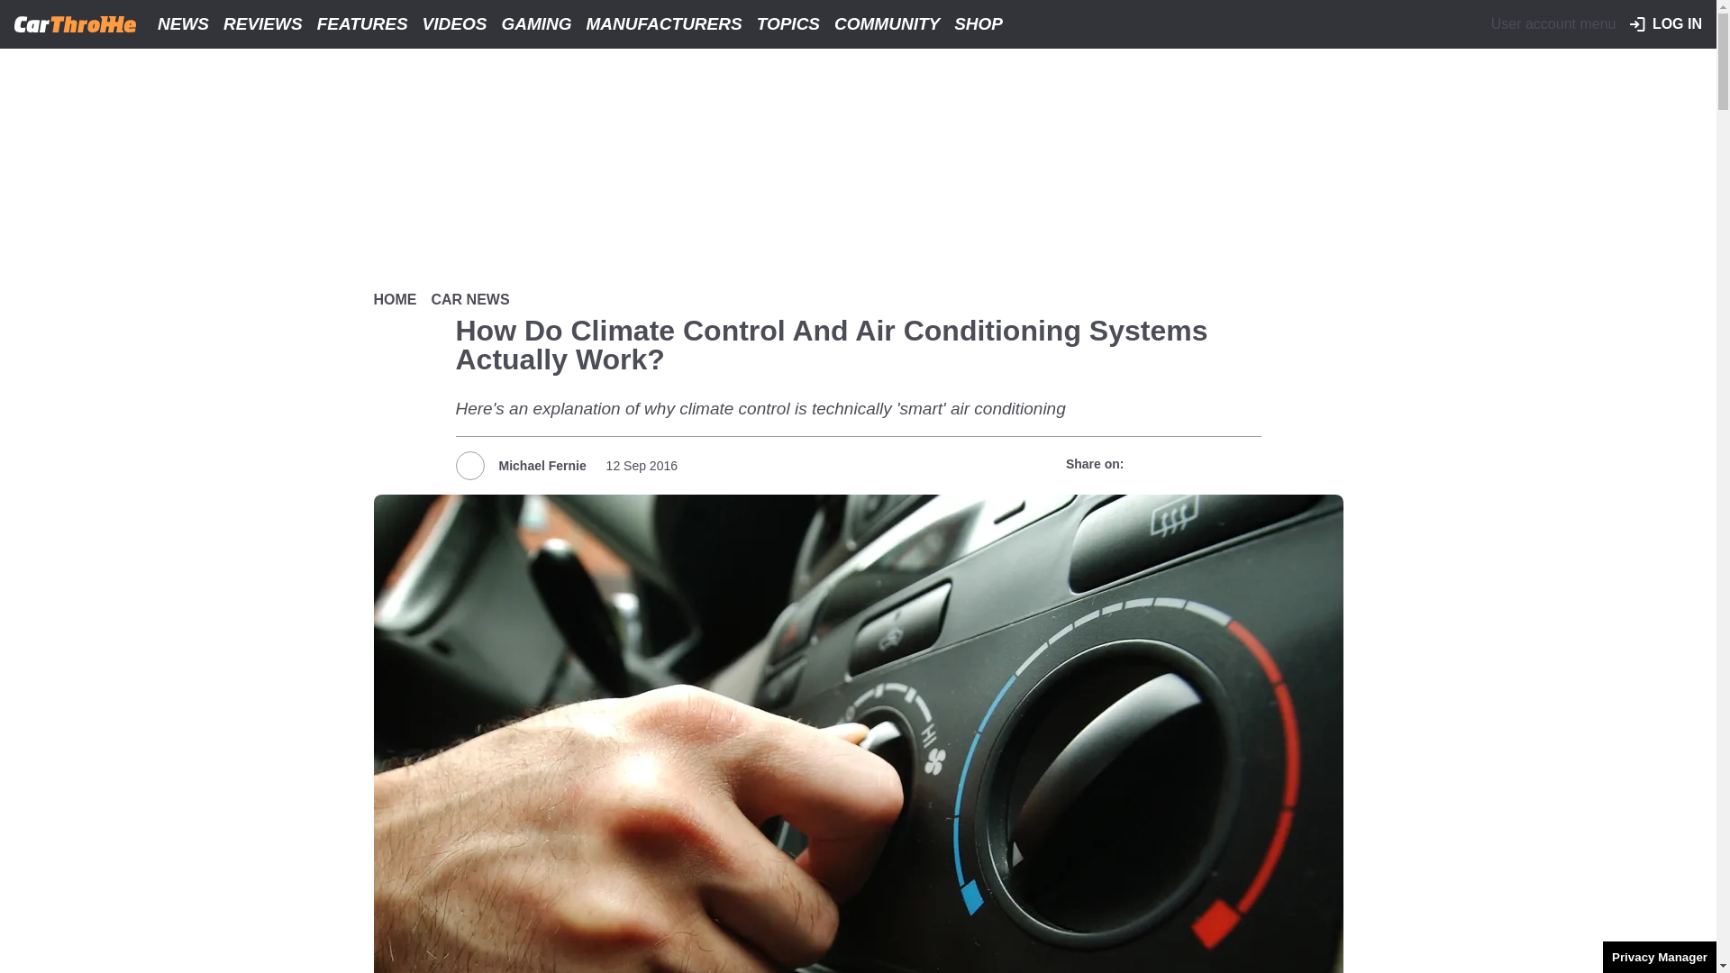  Describe the element at coordinates (1148, 464) in the screenshot. I see `Share to Facebook` at that location.